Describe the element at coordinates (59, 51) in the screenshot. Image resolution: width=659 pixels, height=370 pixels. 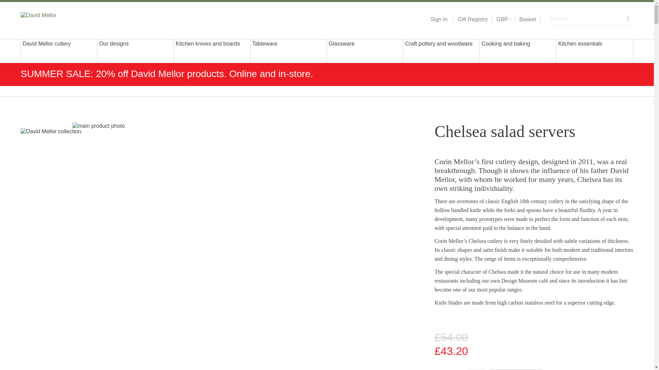
I see `David Mellor cutlery` at that location.